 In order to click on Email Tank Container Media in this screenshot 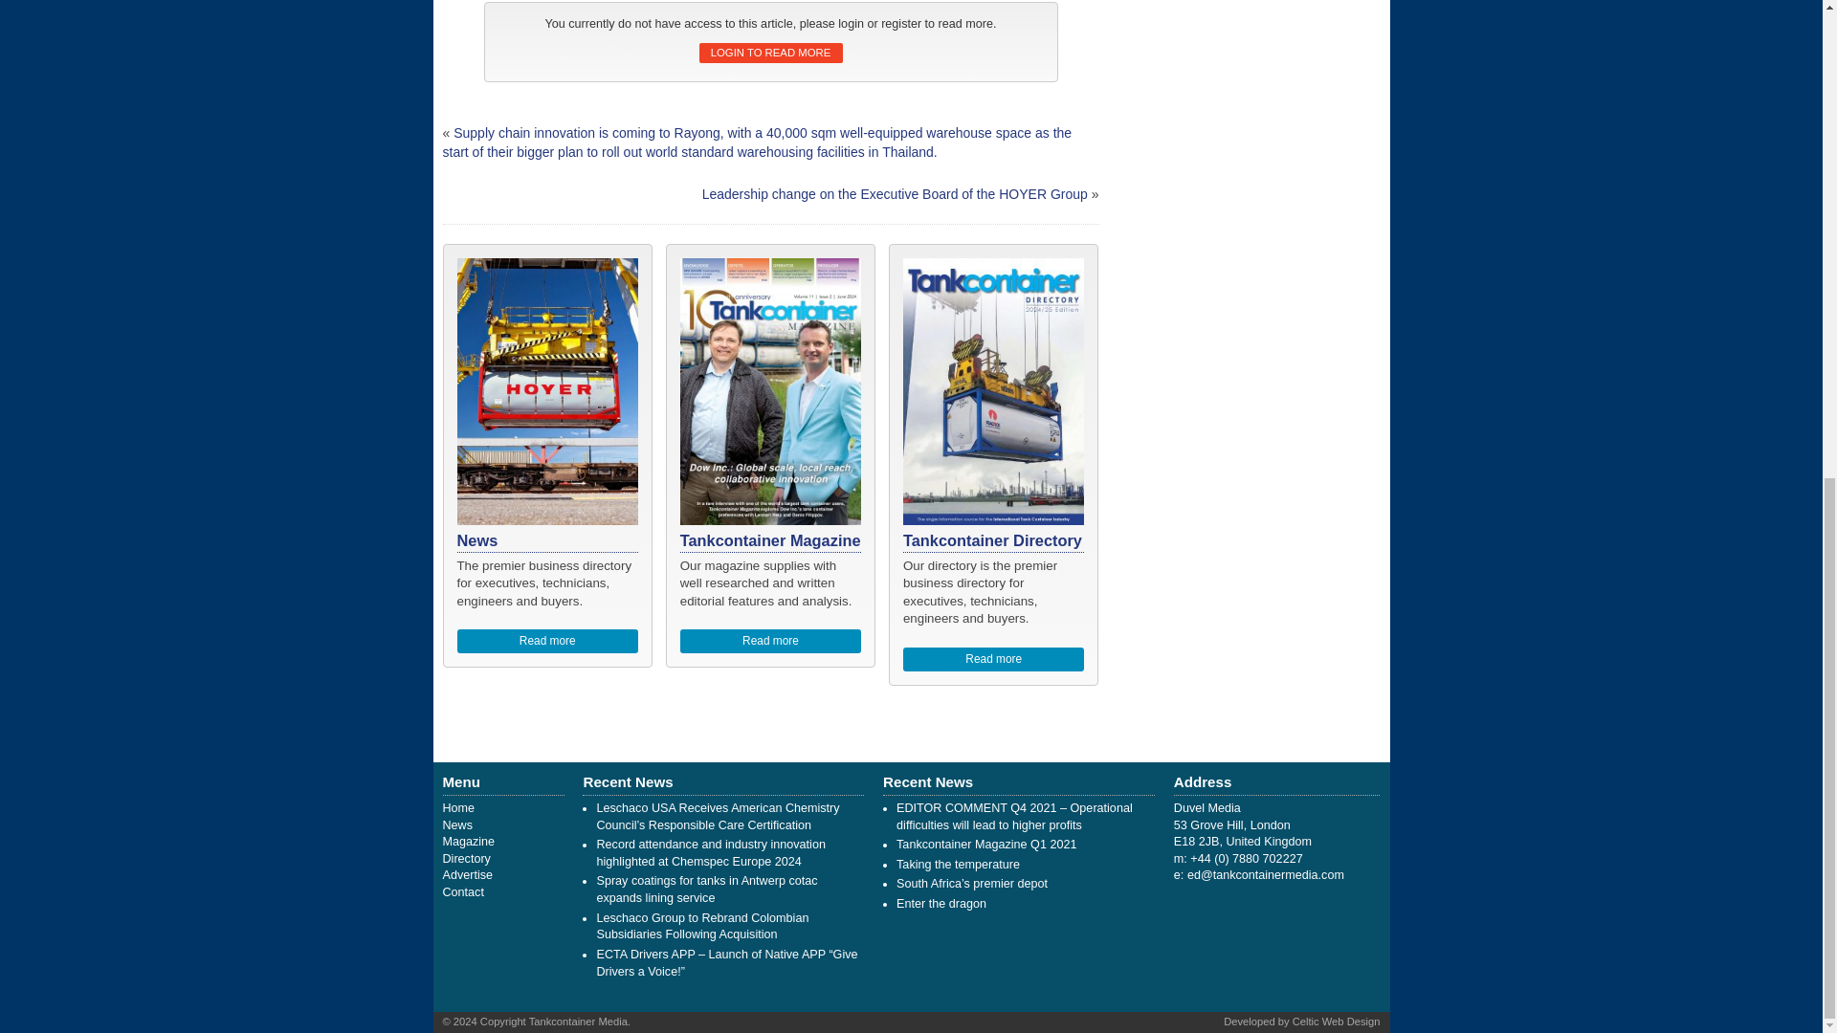, I will do `click(1265, 875)`.